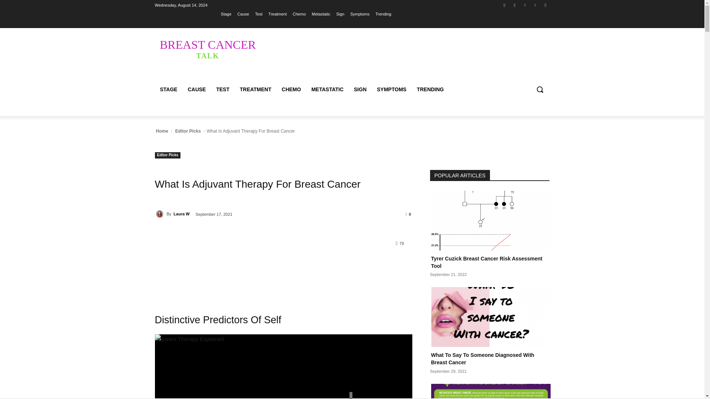  Describe the element at coordinates (188, 131) in the screenshot. I see `Youtube` at that location.